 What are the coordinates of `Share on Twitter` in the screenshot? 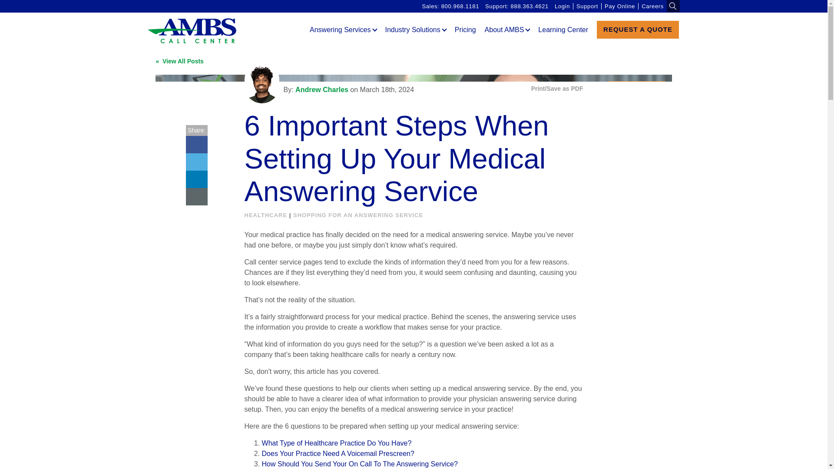 It's located at (197, 162).